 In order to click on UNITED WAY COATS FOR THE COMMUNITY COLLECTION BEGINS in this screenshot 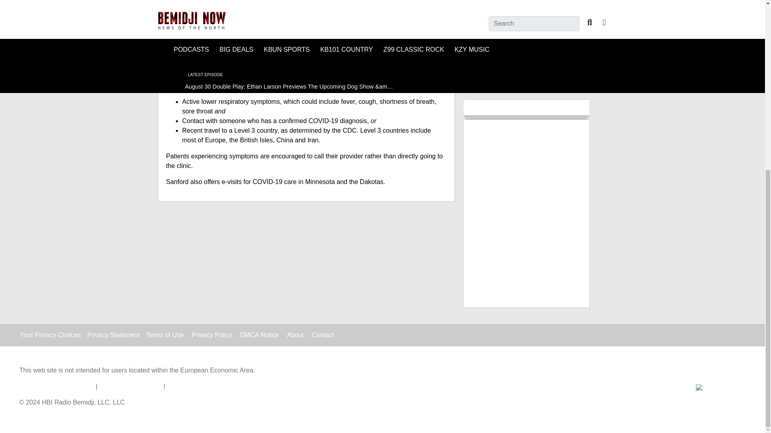, I will do `click(551, 18)`.